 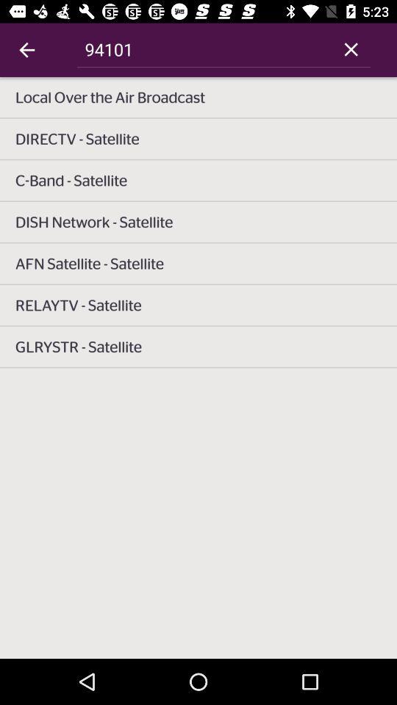 What do you see at coordinates (351, 49) in the screenshot?
I see `tap icon next to 94101 icon` at bounding box center [351, 49].